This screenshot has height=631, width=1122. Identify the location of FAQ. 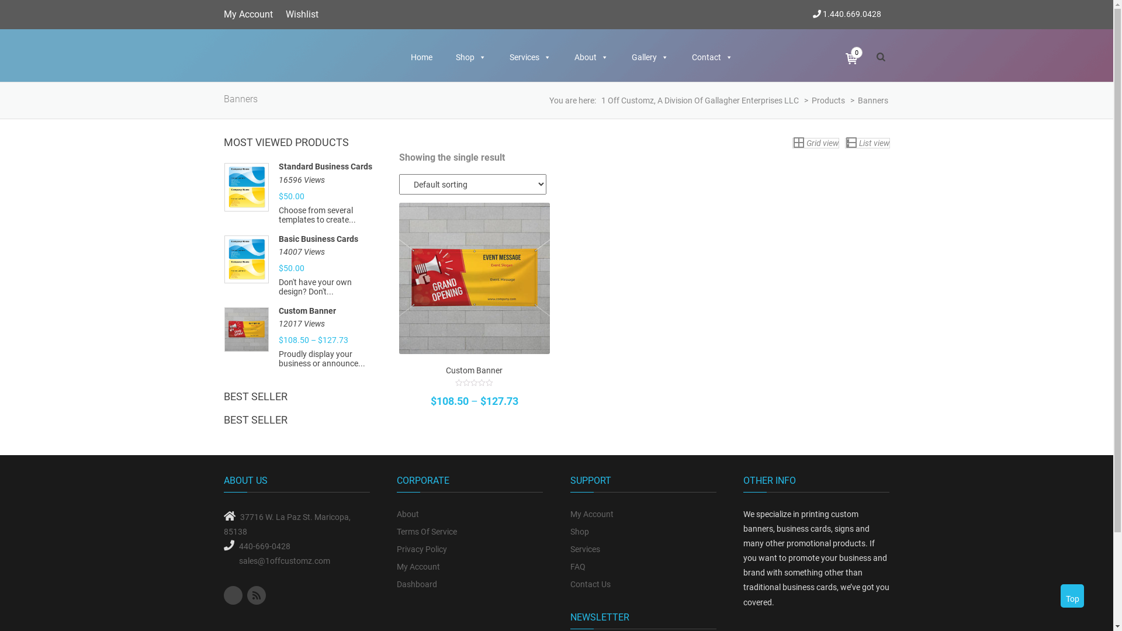
(643, 567).